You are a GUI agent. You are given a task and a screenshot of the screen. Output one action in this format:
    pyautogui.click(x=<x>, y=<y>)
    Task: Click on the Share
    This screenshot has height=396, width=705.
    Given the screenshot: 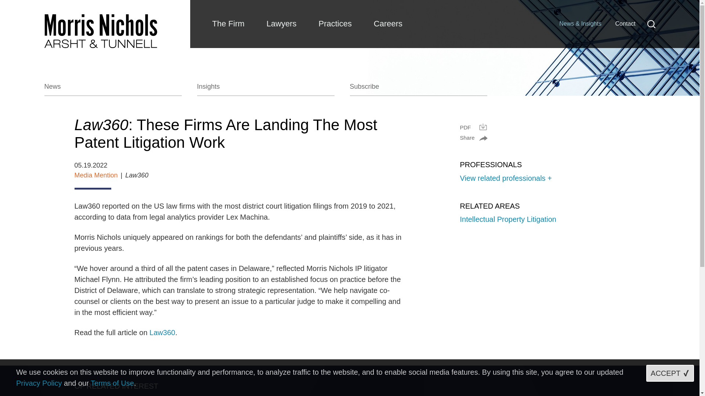 What is the action you would take?
    pyautogui.click(x=473, y=138)
    